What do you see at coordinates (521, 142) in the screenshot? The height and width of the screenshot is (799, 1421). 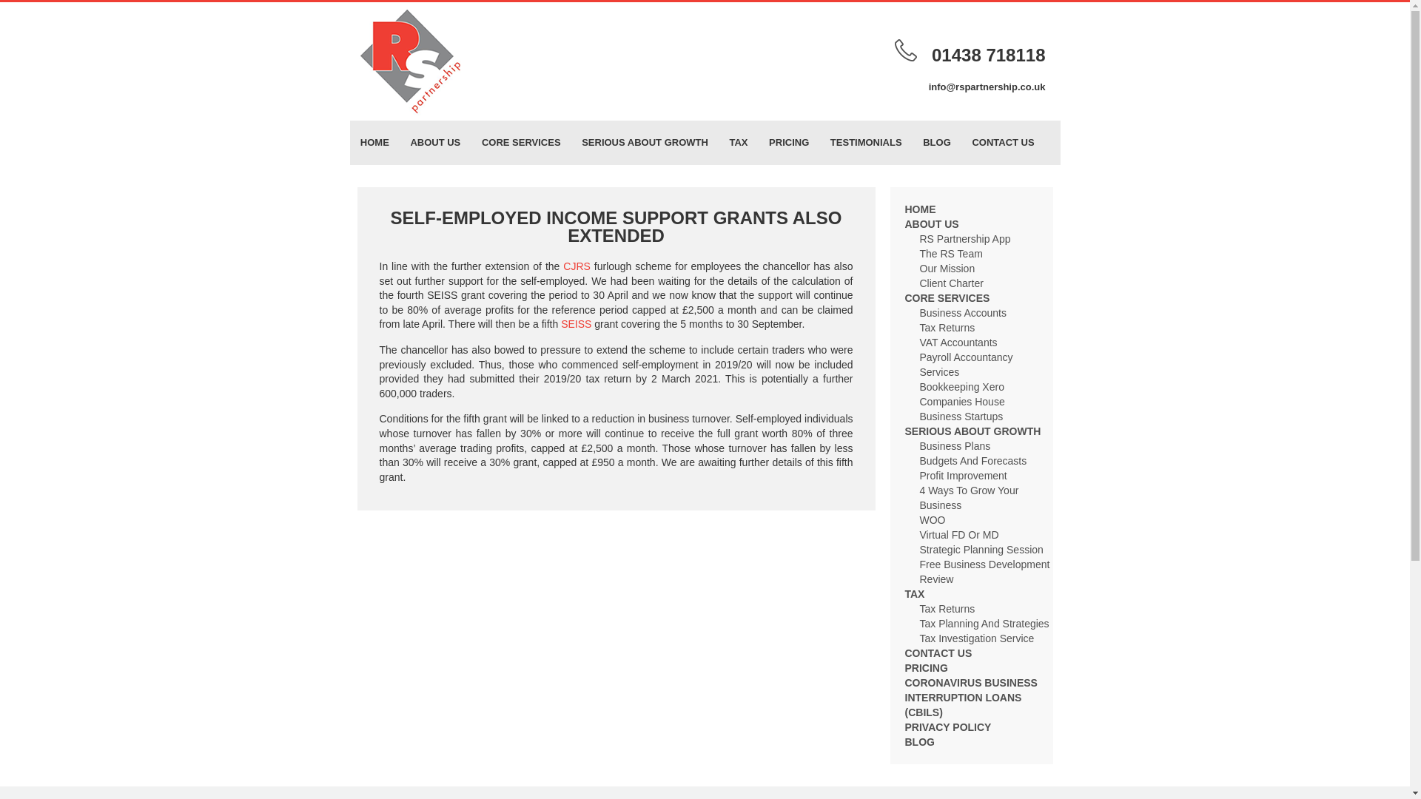 I see `CORE SERVICES` at bounding box center [521, 142].